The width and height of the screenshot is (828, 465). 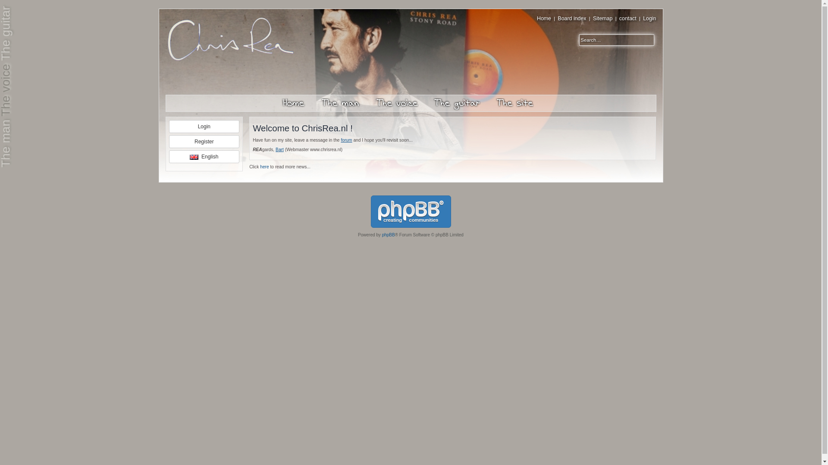 What do you see at coordinates (628, 18) in the screenshot?
I see `contact` at bounding box center [628, 18].